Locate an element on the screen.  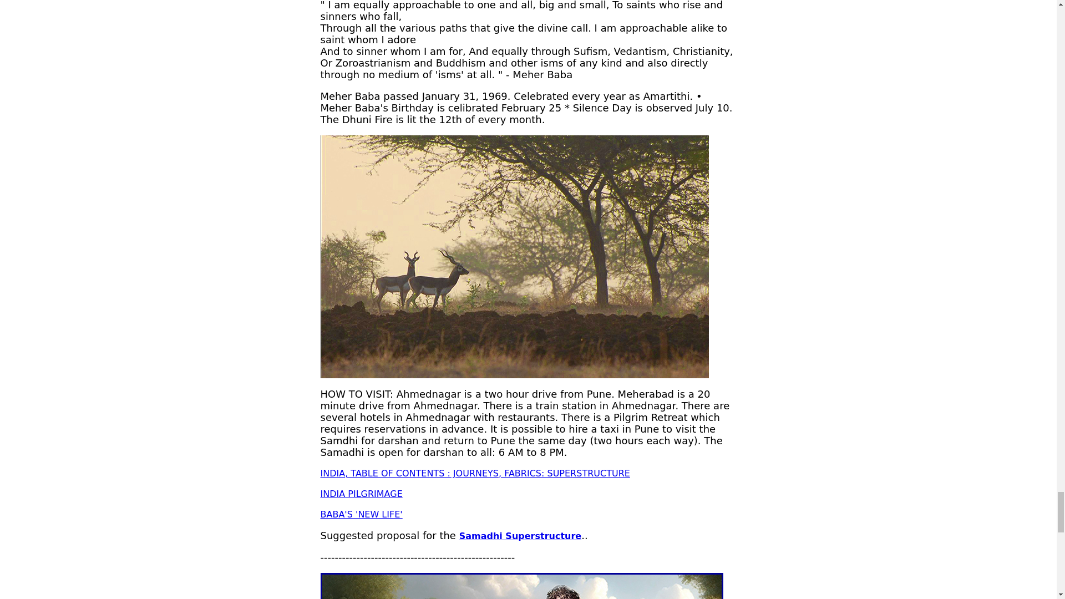
INDIA, TABLE OF CONTENTS : JOURNEYS, FABRICS: SUPERSTRUCTURE is located at coordinates (475, 473).